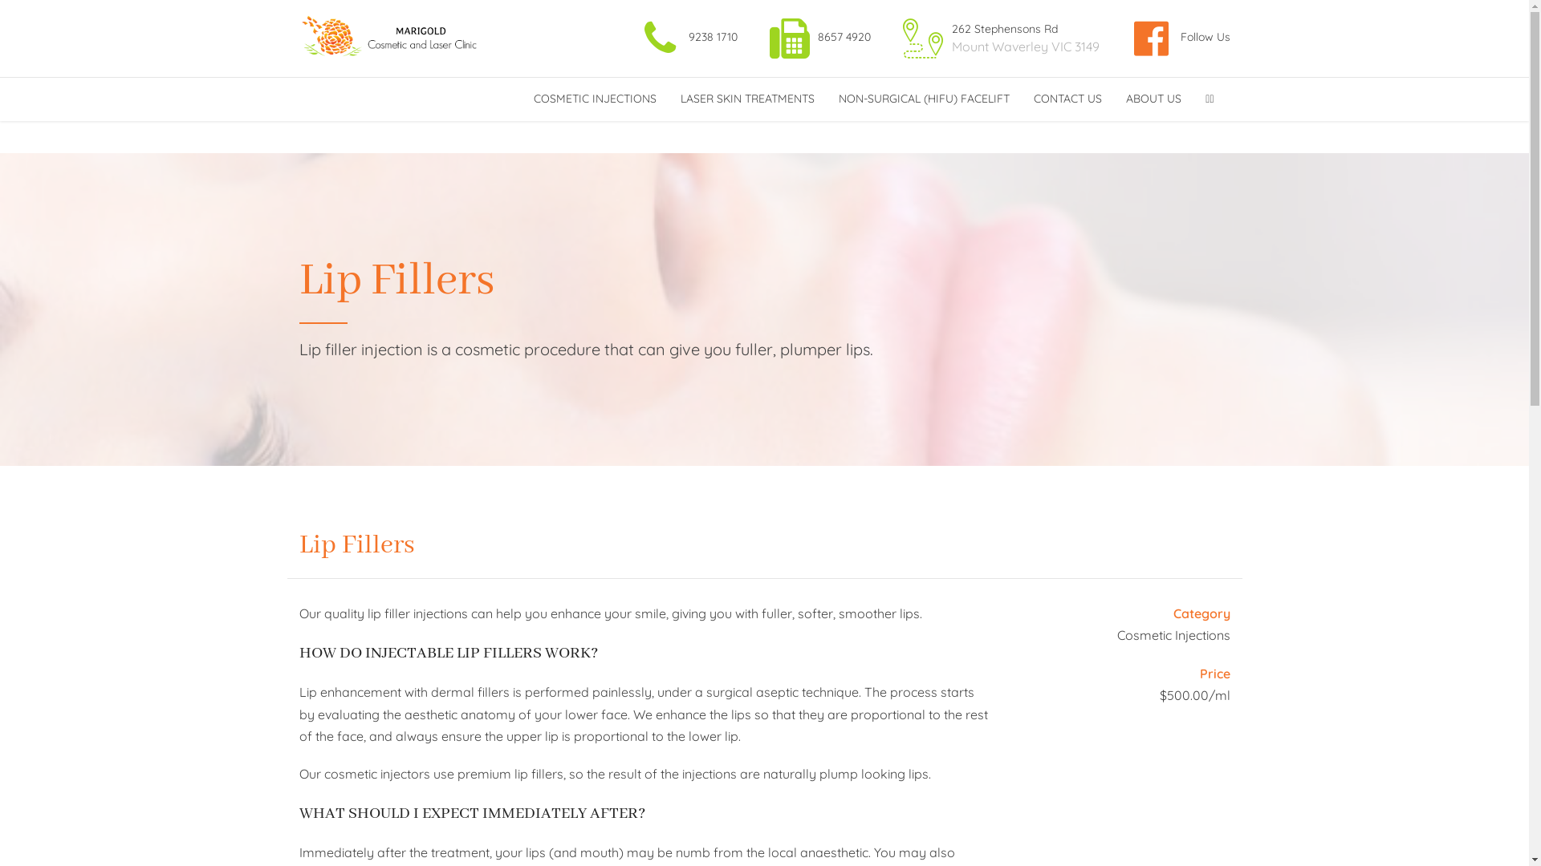  Describe the element at coordinates (1179, 38) in the screenshot. I see `Follow Us` at that location.